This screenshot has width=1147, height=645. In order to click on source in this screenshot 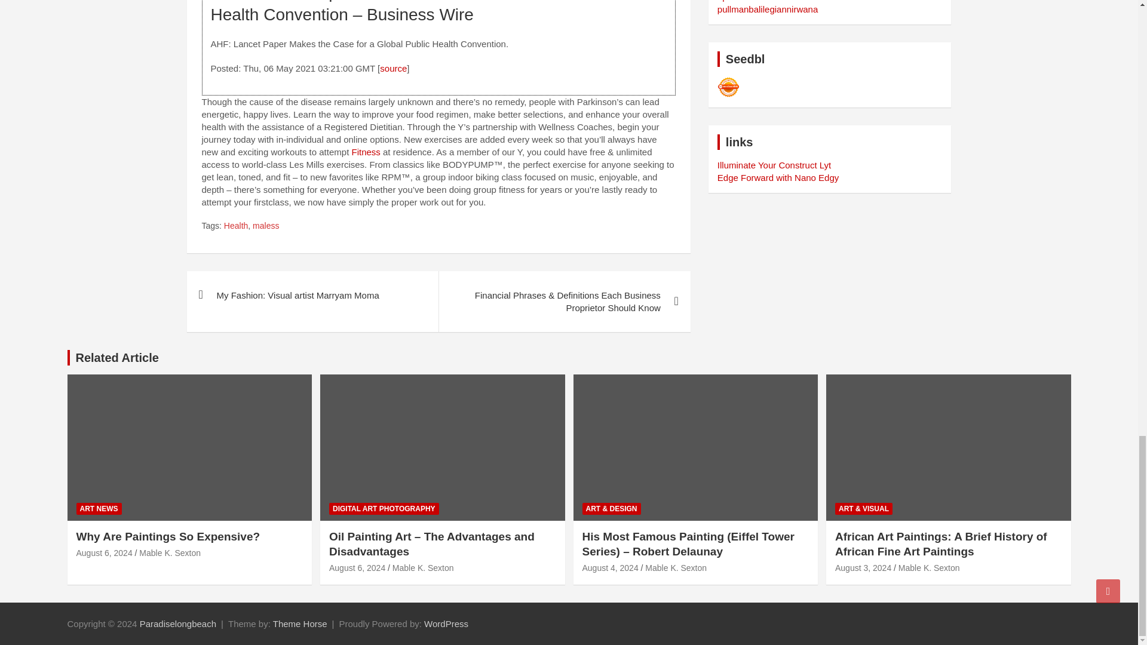, I will do `click(393, 68)`.